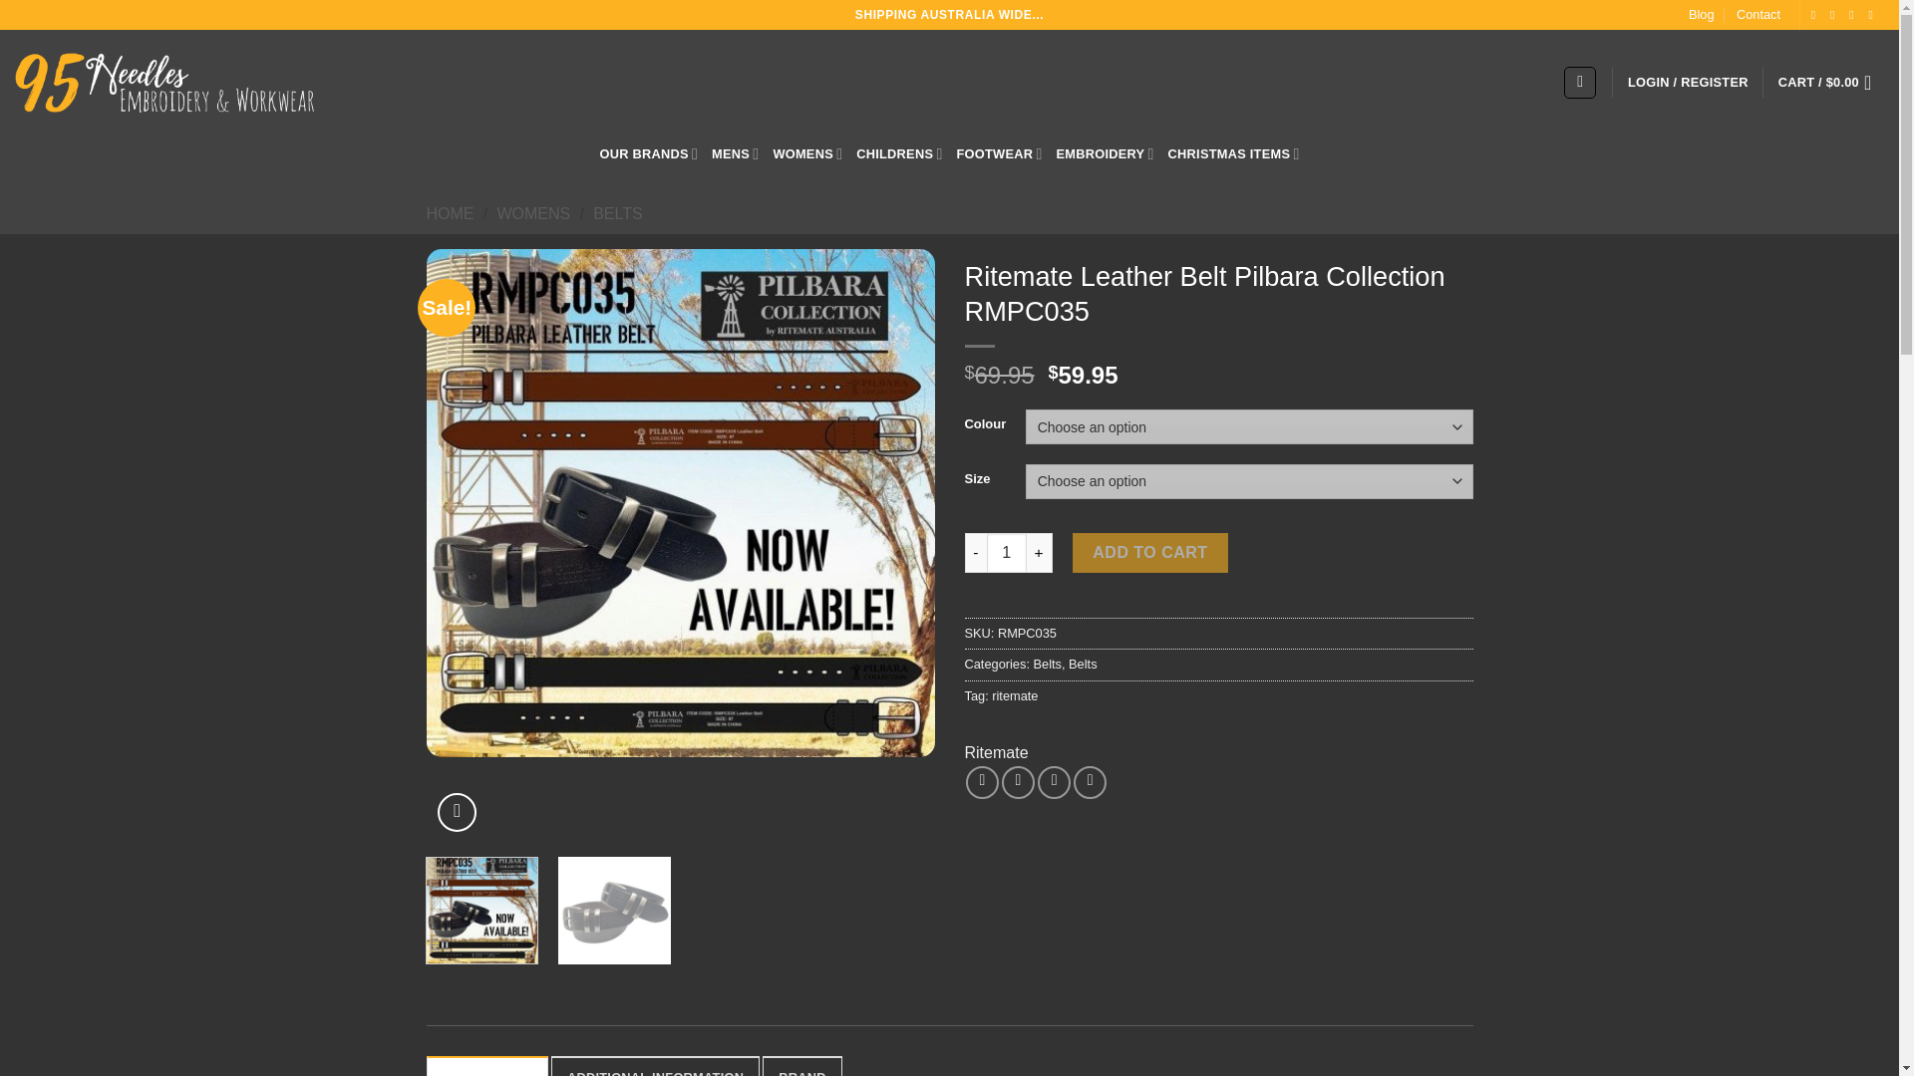 The image size is (1914, 1076). Describe the element at coordinates (1000, 153) in the screenshot. I see `FOOTWEAR` at that location.